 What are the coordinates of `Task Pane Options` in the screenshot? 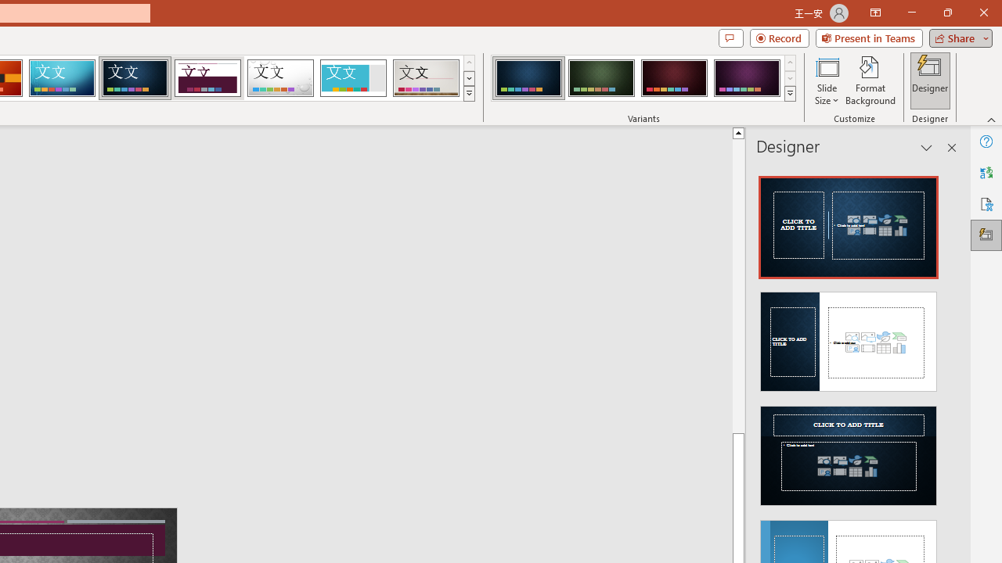 It's located at (927, 147).